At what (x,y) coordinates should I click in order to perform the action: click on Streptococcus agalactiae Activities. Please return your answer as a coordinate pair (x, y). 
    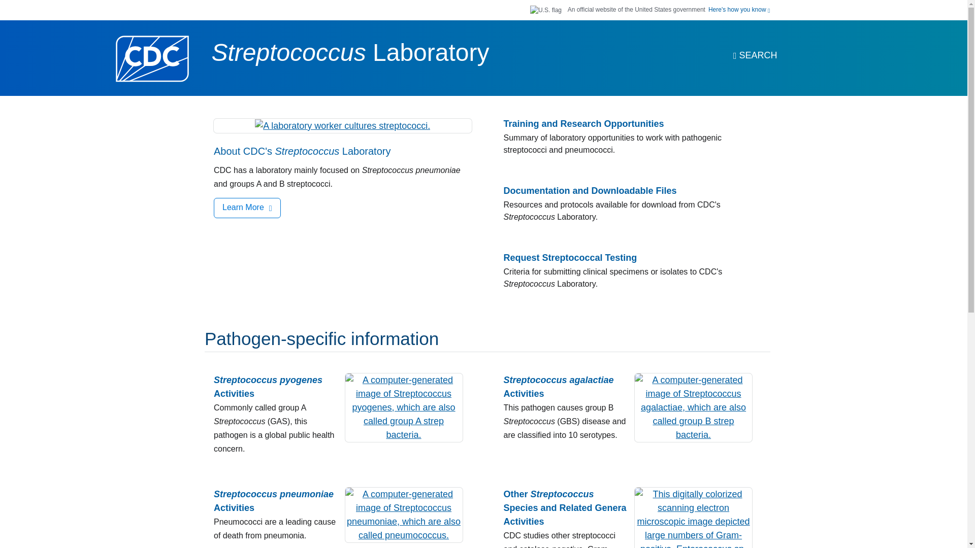
    Looking at the image, I should click on (566, 387).